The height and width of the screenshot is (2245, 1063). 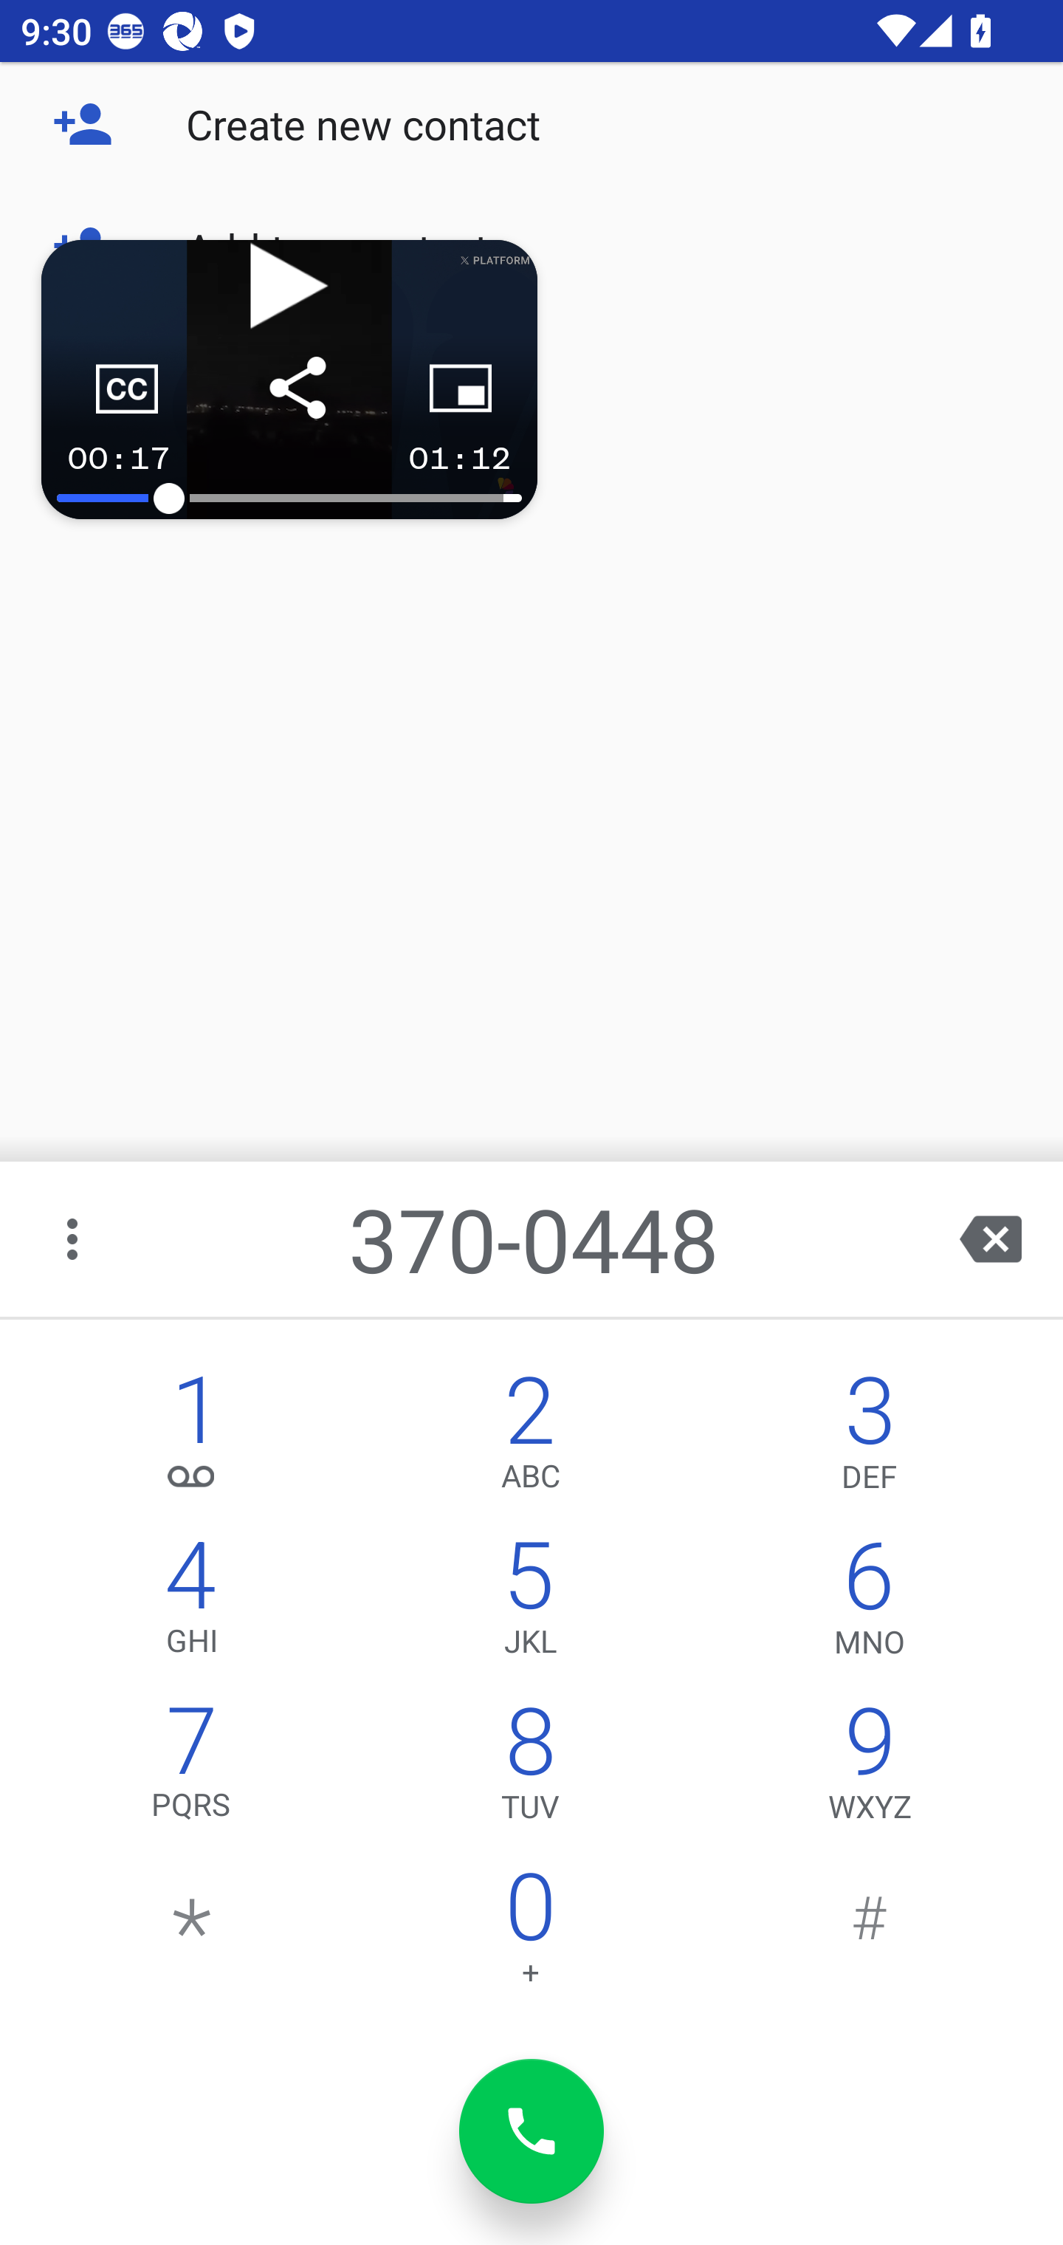 What do you see at coordinates (530, 1439) in the screenshot?
I see `2,ABC 2 ABC` at bounding box center [530, 1439].